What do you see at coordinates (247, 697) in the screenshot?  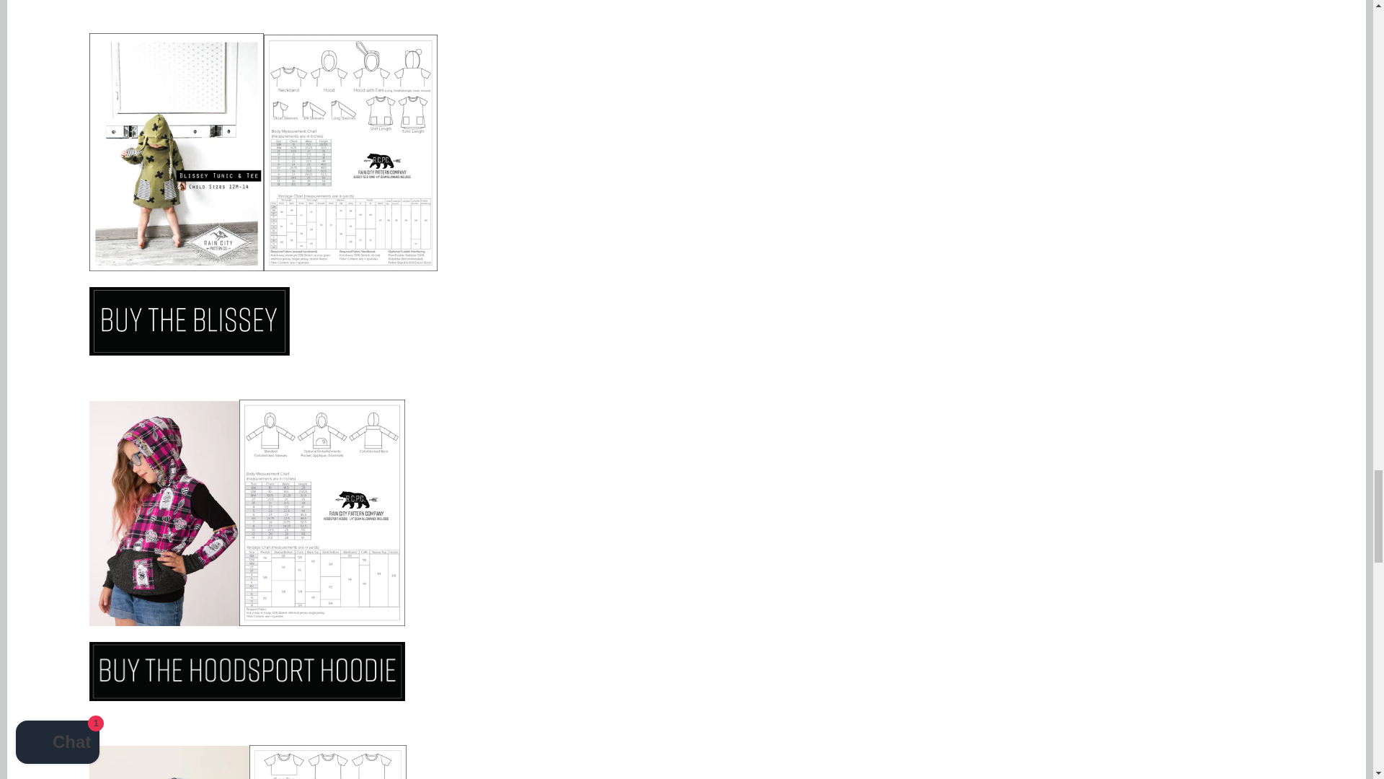 I see `hoodsport hoodie pdf sewing pattern` at bounding box center [247, 697].